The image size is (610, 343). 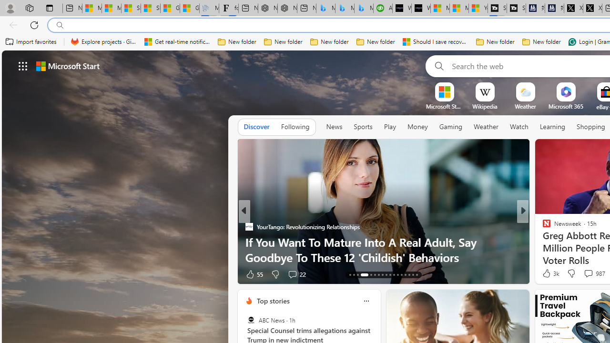 What do you see at coordinates (350, 274) in the screenshot?
I see `AutomationID: tab-13` at bounding box center [350, 274].